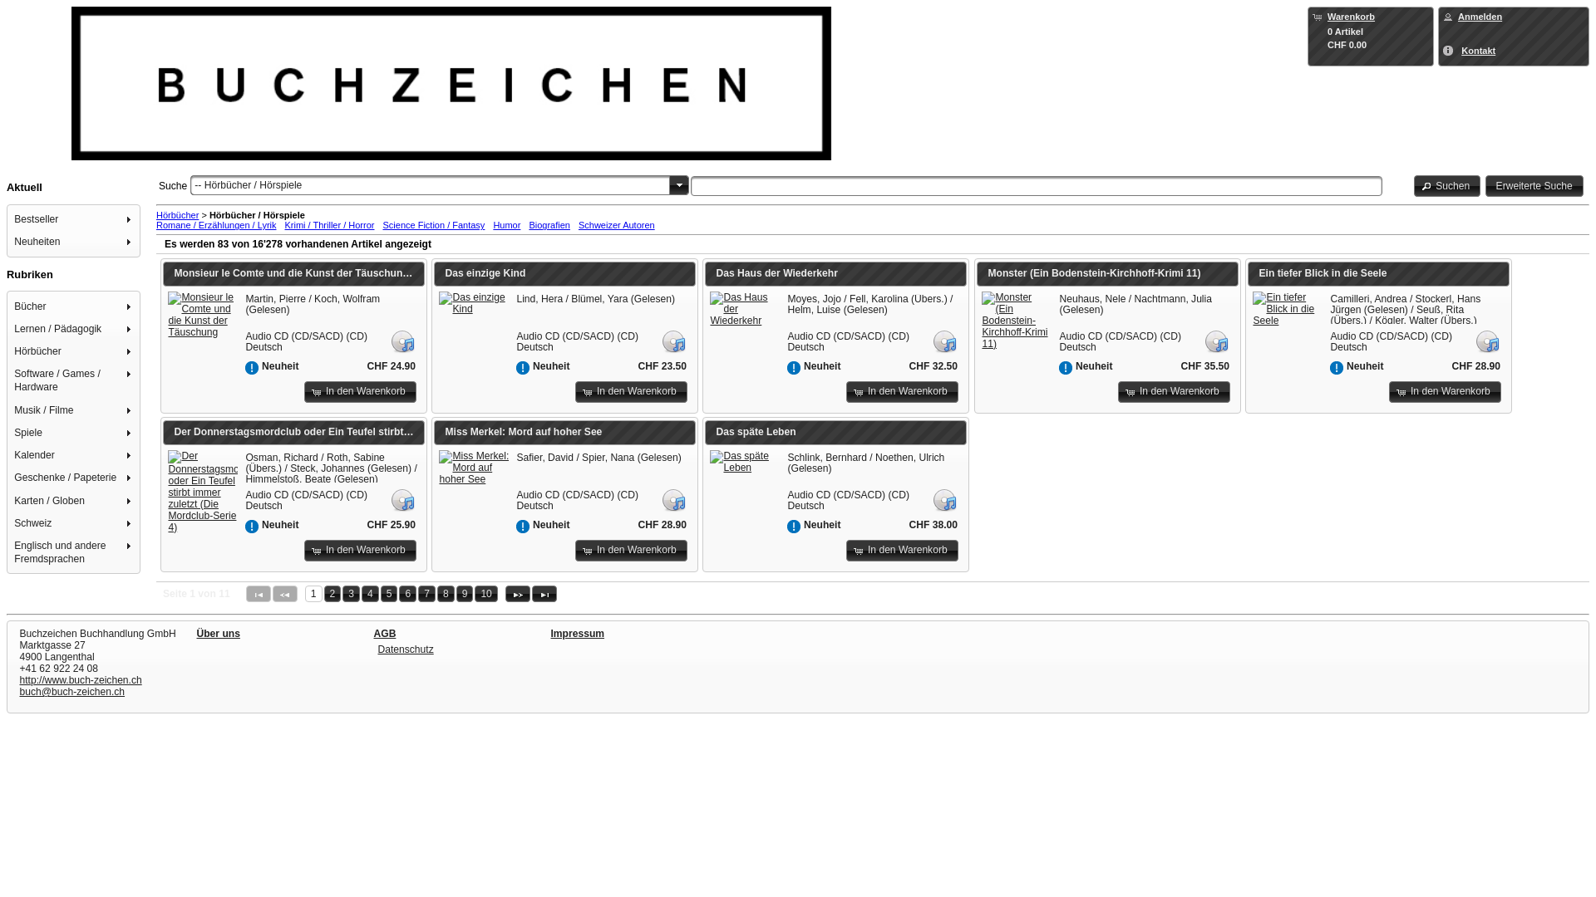  Describe the element at coordinates (944, 341) in the screenshot. I see `Audio CD` at that location.